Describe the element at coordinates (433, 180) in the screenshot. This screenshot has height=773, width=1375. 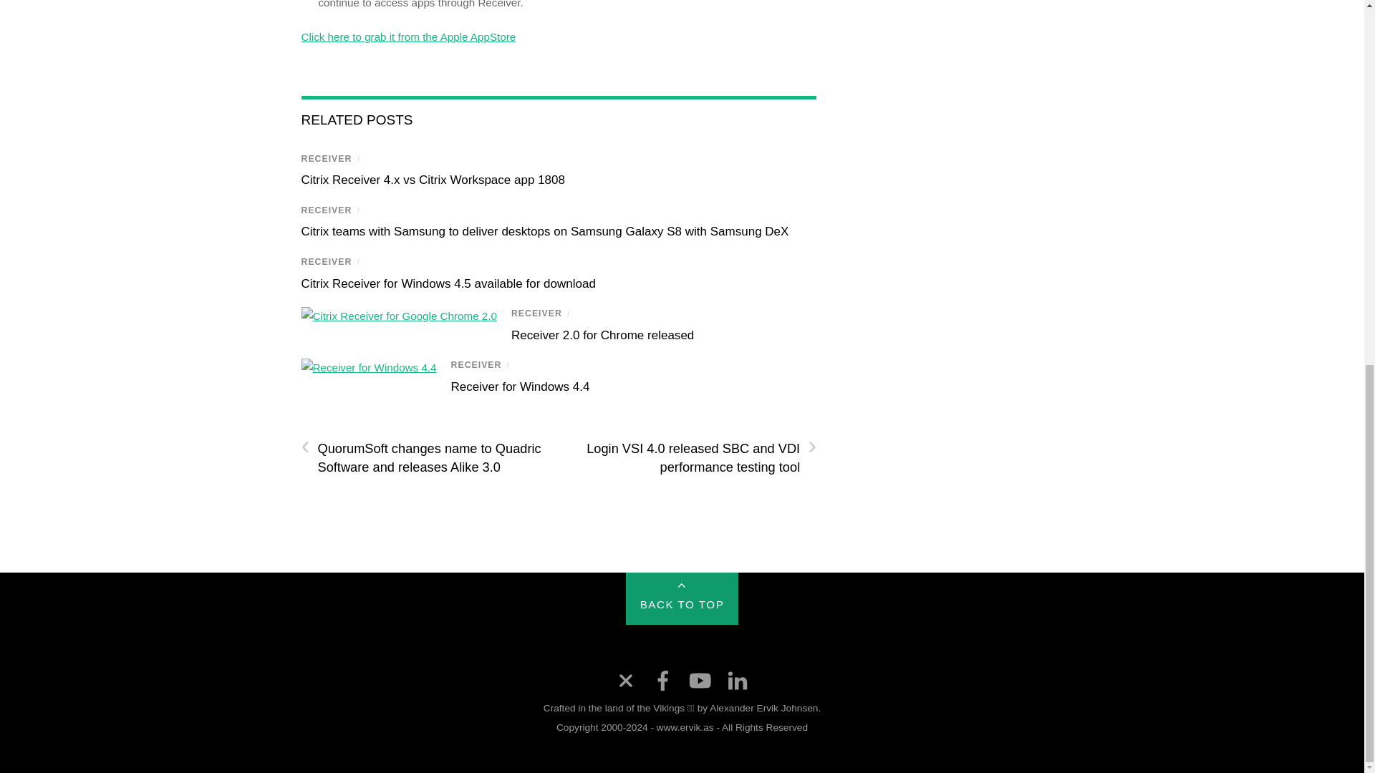
I see `Citrix Receiver 4.x vs Citrix Workspace app 1808` at that location.